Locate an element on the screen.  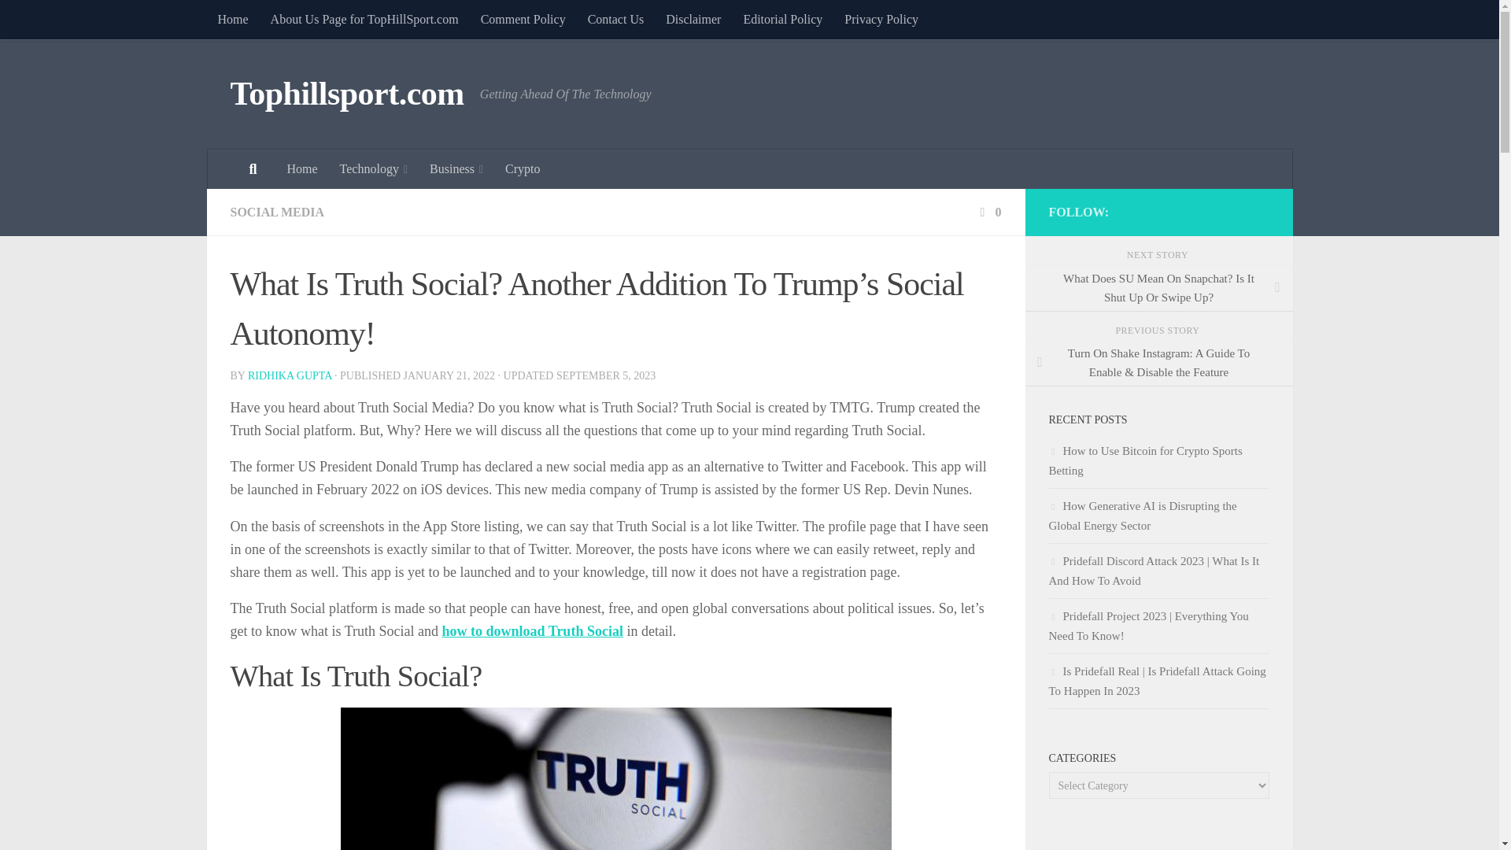
Crypto is located at coordinates (523, 168).